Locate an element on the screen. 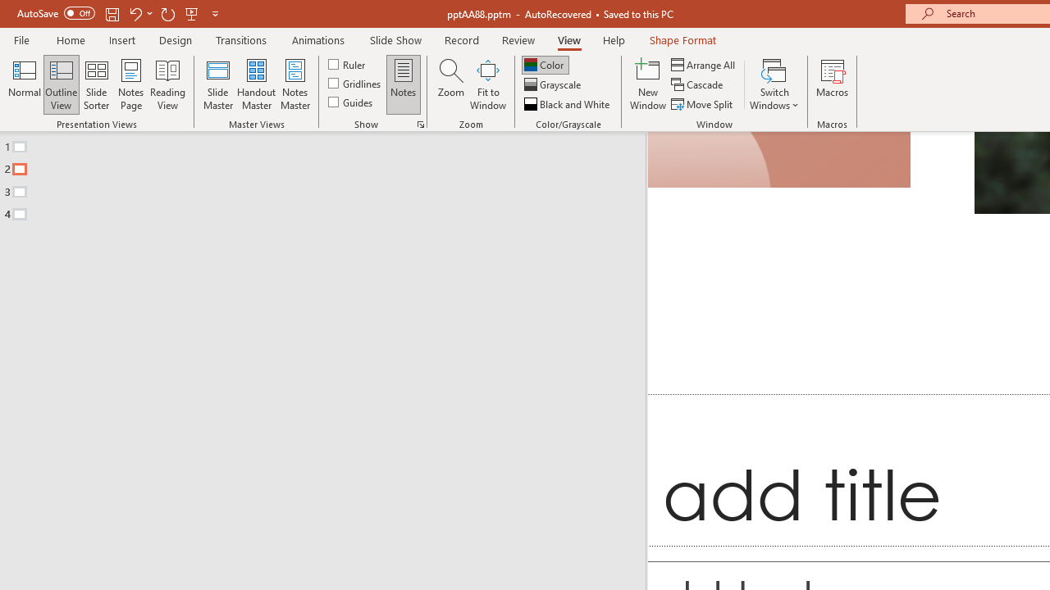 This screenshot has width=1050, height=590. Gridlines is located at coordinates (356, 84).